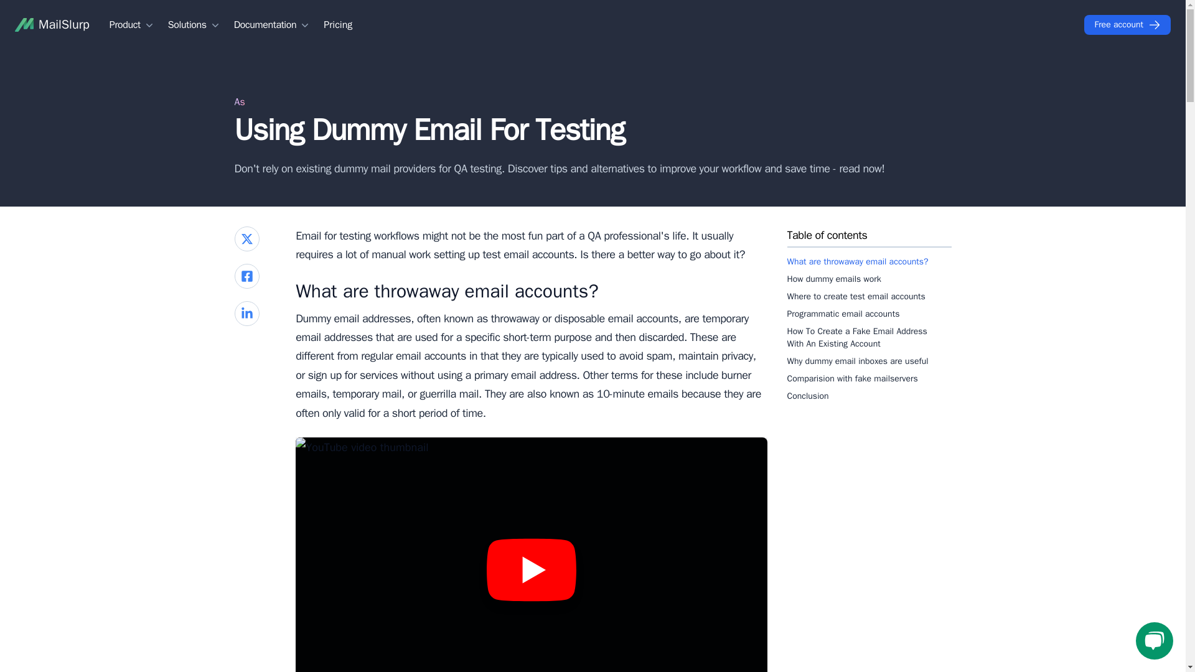 This screenshot has width=1195, height=672. Describe the element at coordinates (52, 25) in the screenshot. I see `MailSlurp` at that location.